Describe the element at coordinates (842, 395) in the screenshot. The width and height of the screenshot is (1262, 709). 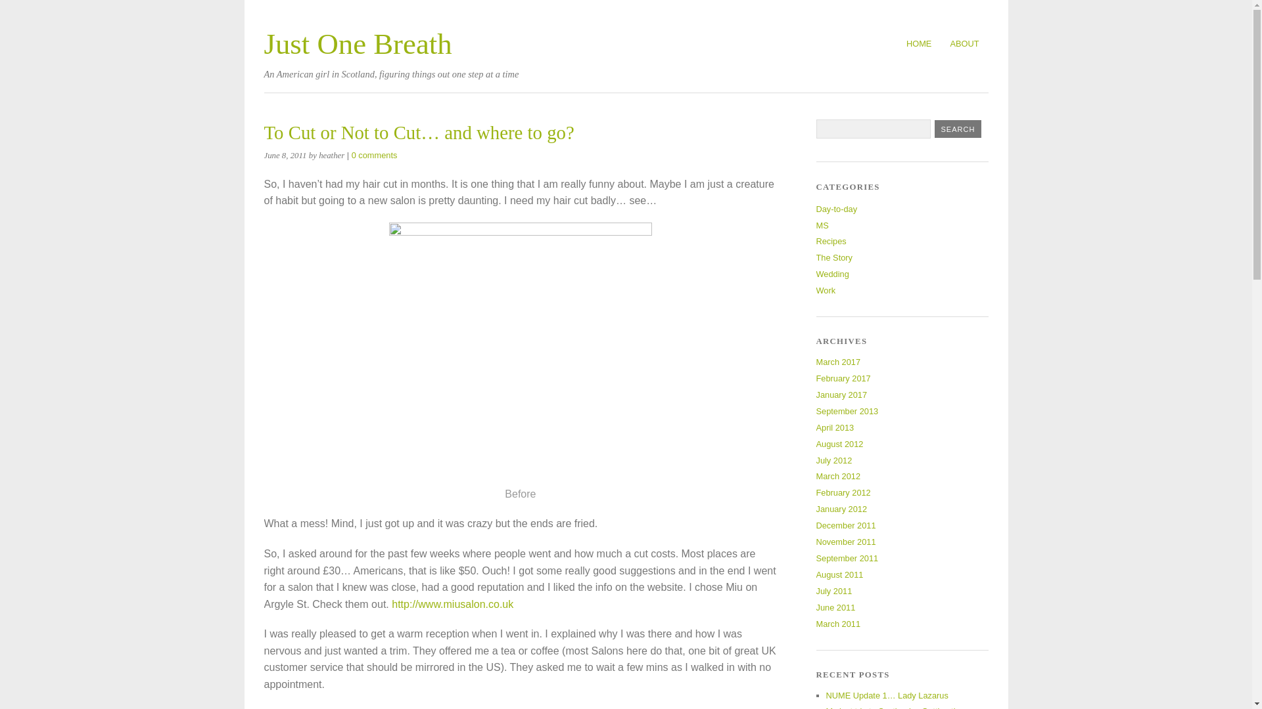
I see `January 2017` at that location.